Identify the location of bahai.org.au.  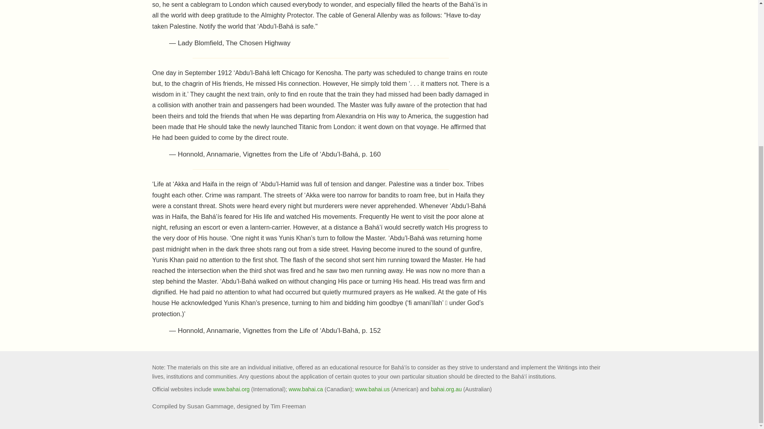
(446, 389).